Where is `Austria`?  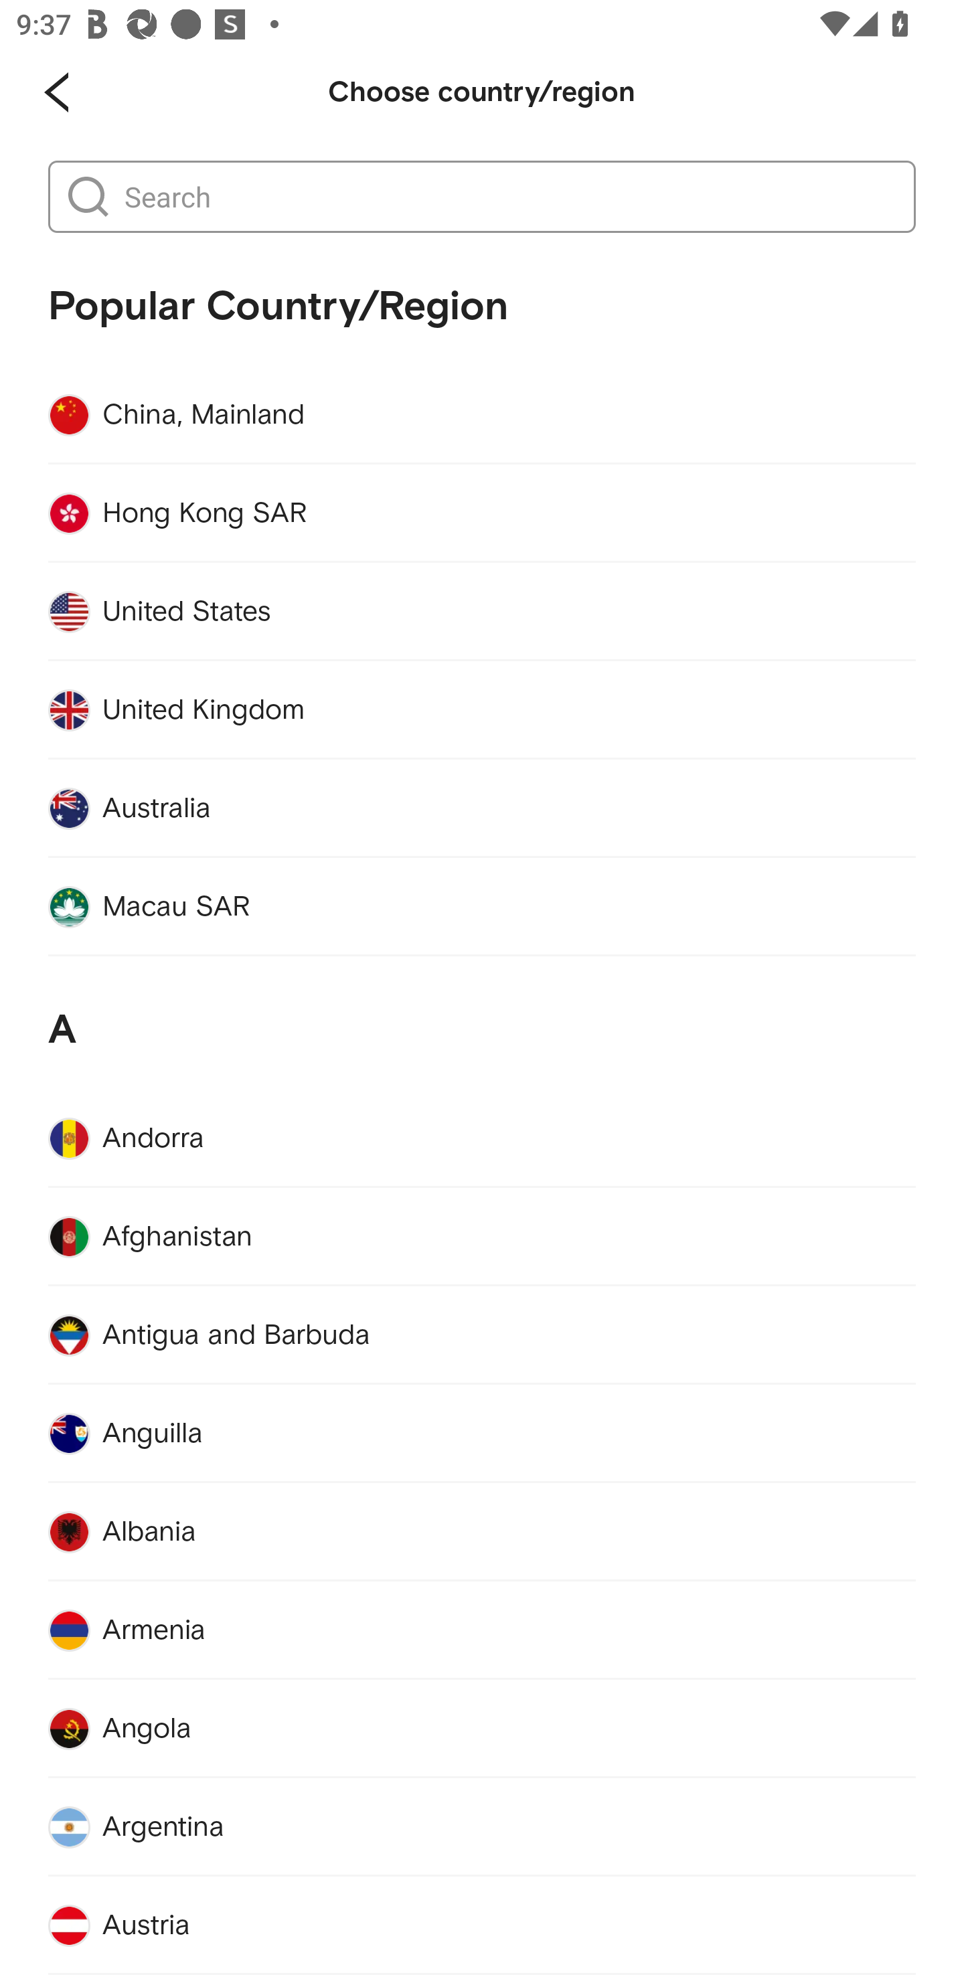 Austria is located at coordinates (482, 1925).